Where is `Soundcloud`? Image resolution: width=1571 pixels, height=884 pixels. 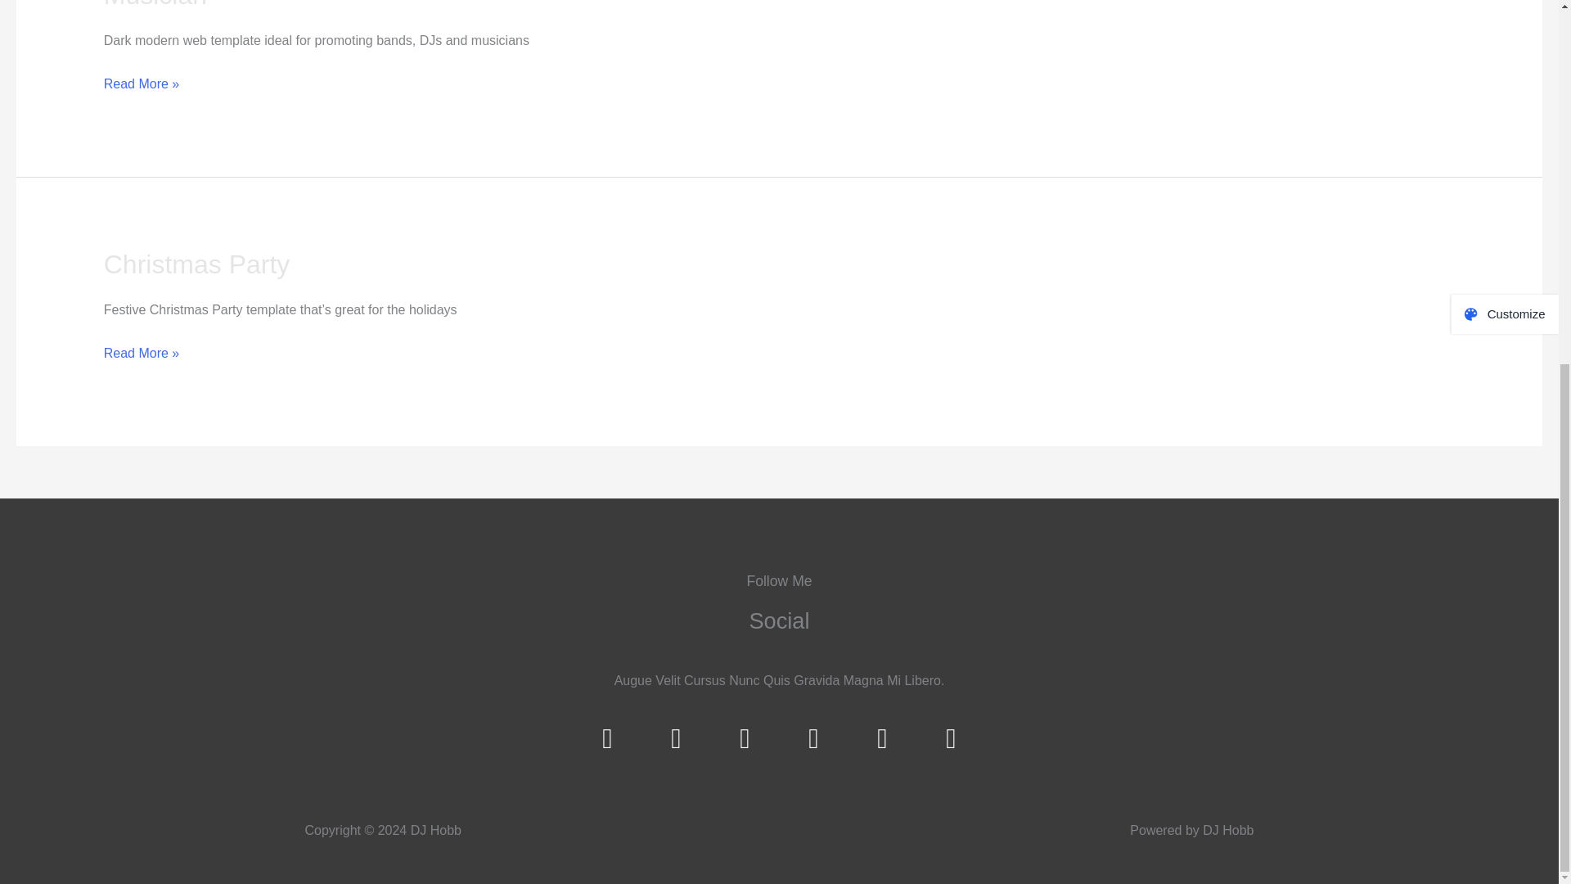 Soundcloud is located at coordinates (882, 738).